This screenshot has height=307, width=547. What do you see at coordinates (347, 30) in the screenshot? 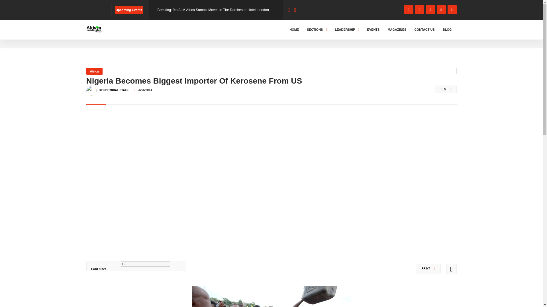
I see `LEADERSHIP` at bounding box center [347, 30].